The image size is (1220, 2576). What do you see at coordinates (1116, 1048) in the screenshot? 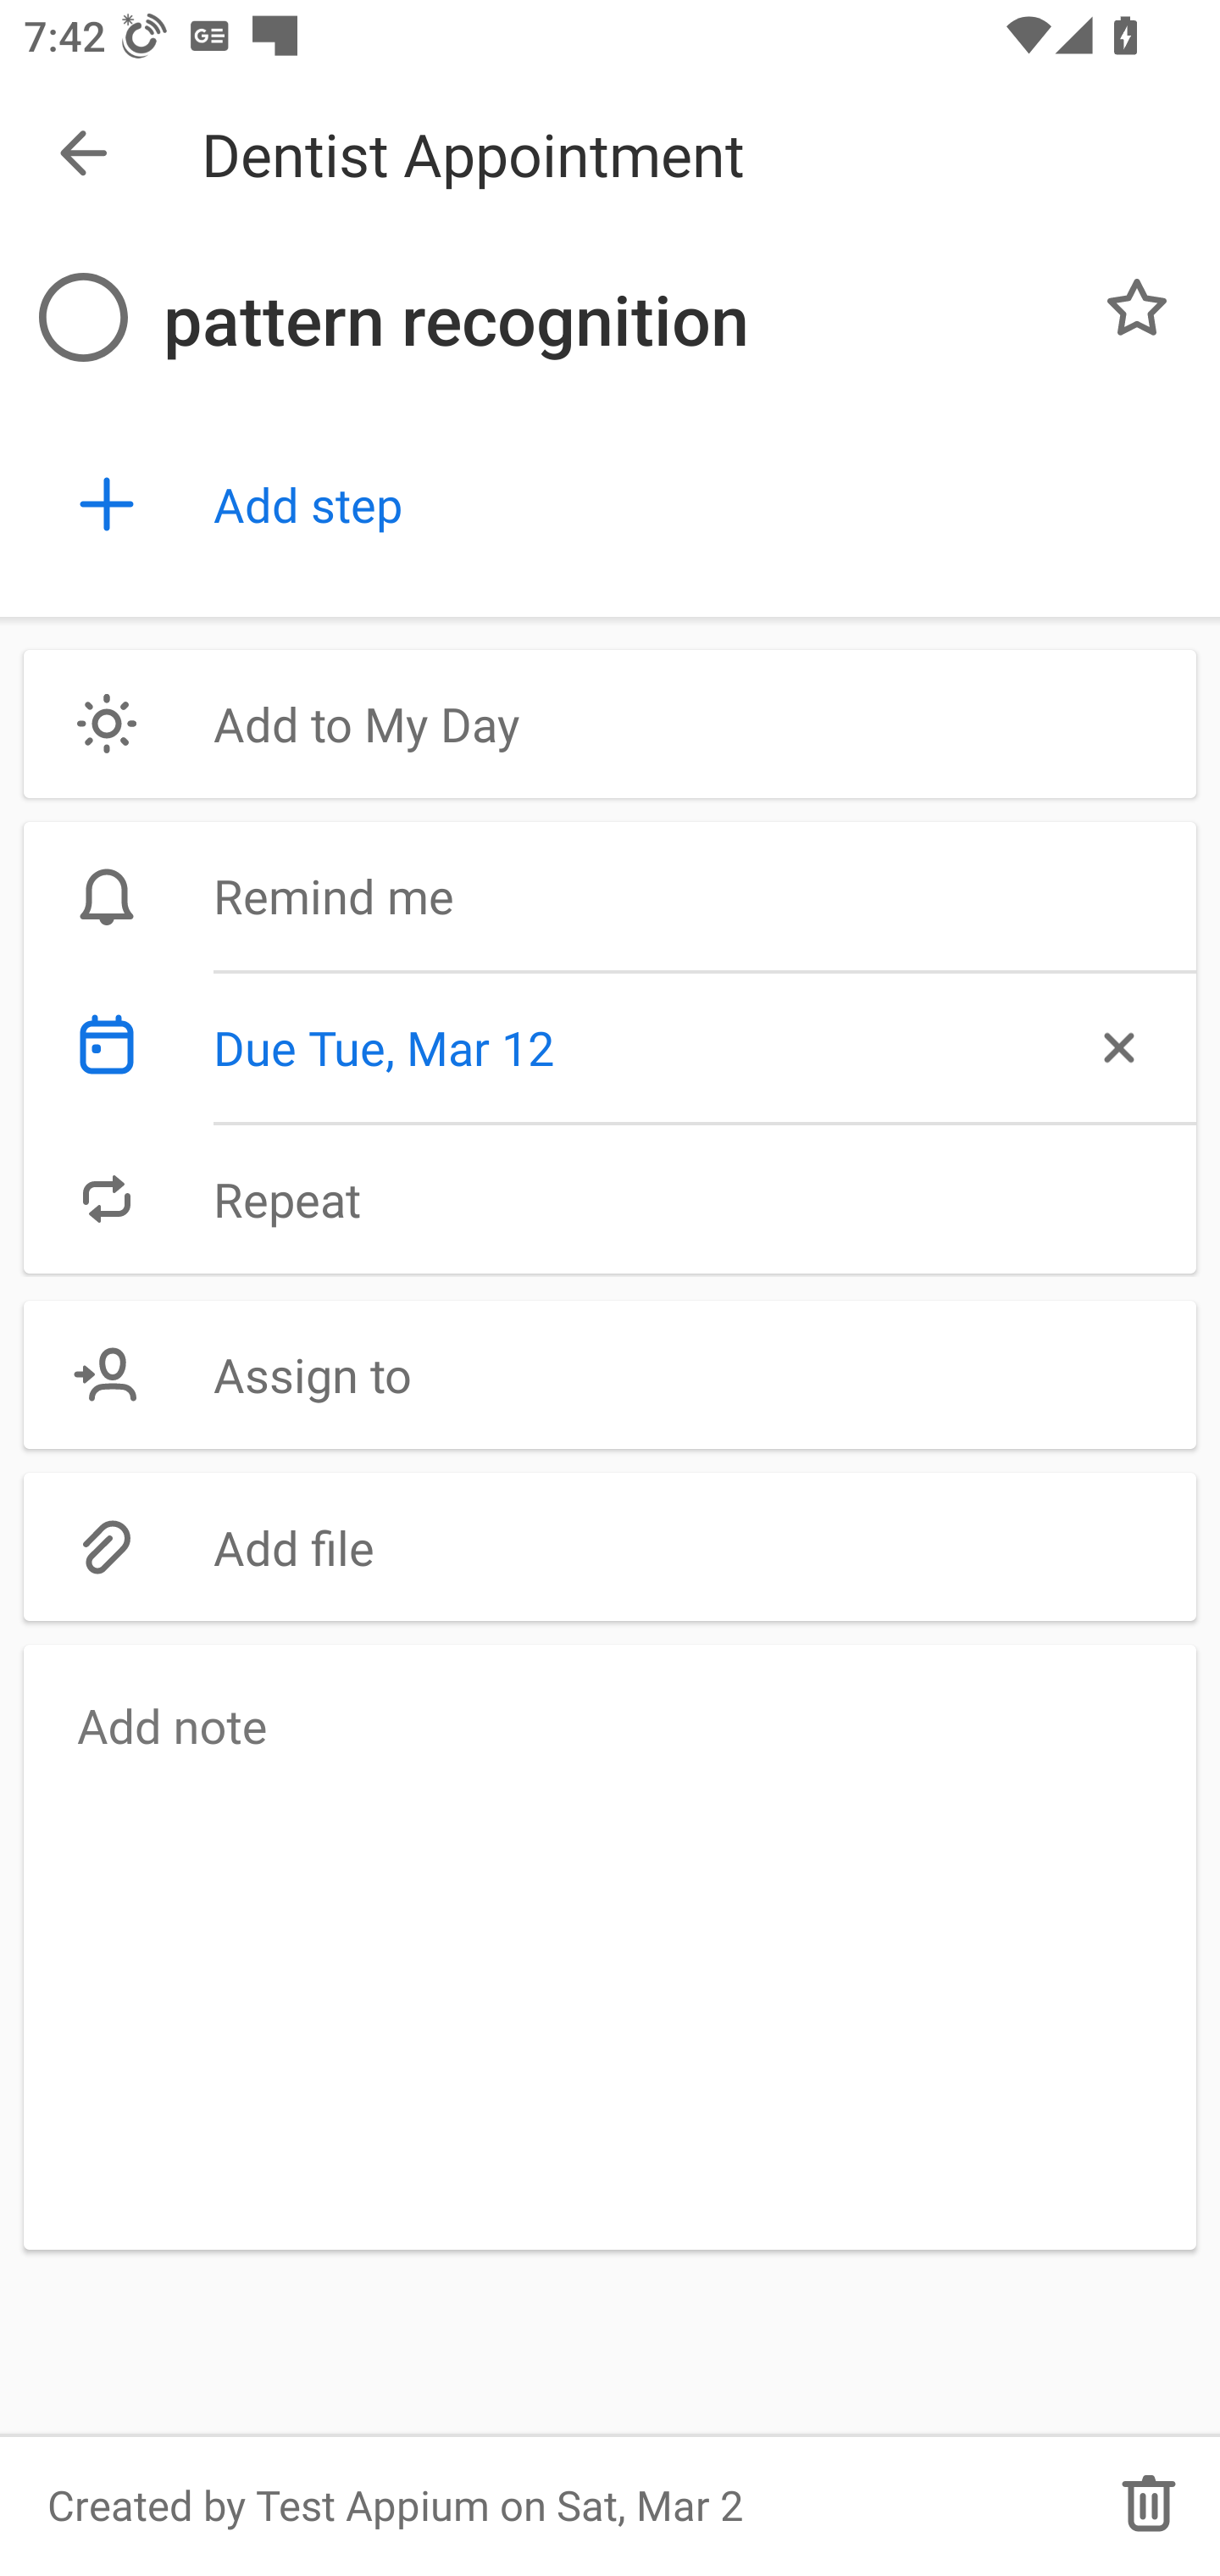
I see `Remove due date` at bounding box center [1116, 1048].